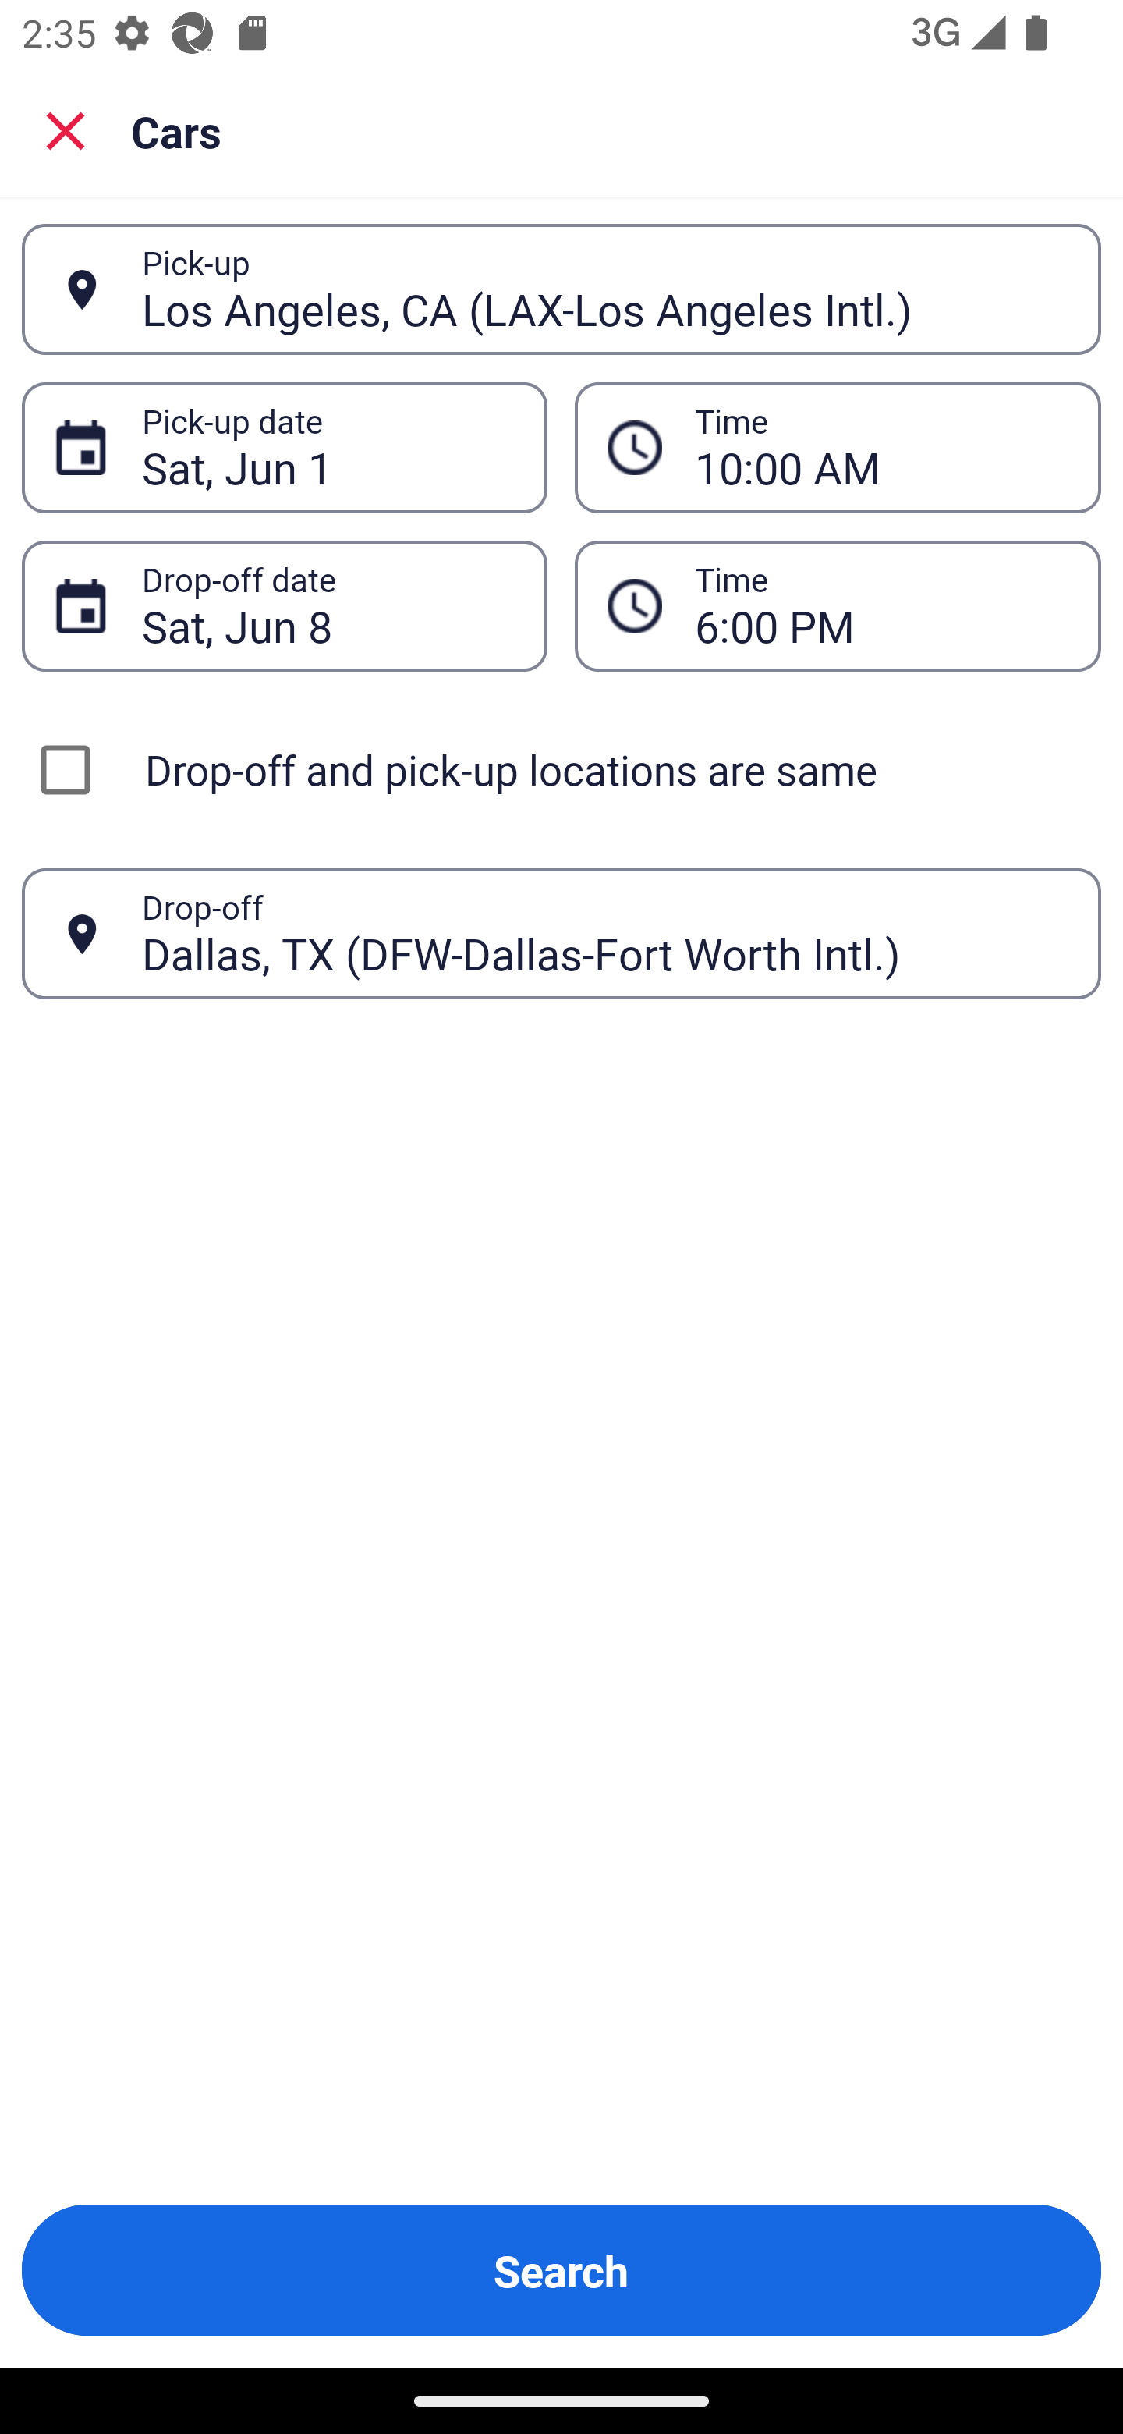 The height and width of the screenshot is (2434, 1123). I want to click on 10:00 AM, so click(838, 448).